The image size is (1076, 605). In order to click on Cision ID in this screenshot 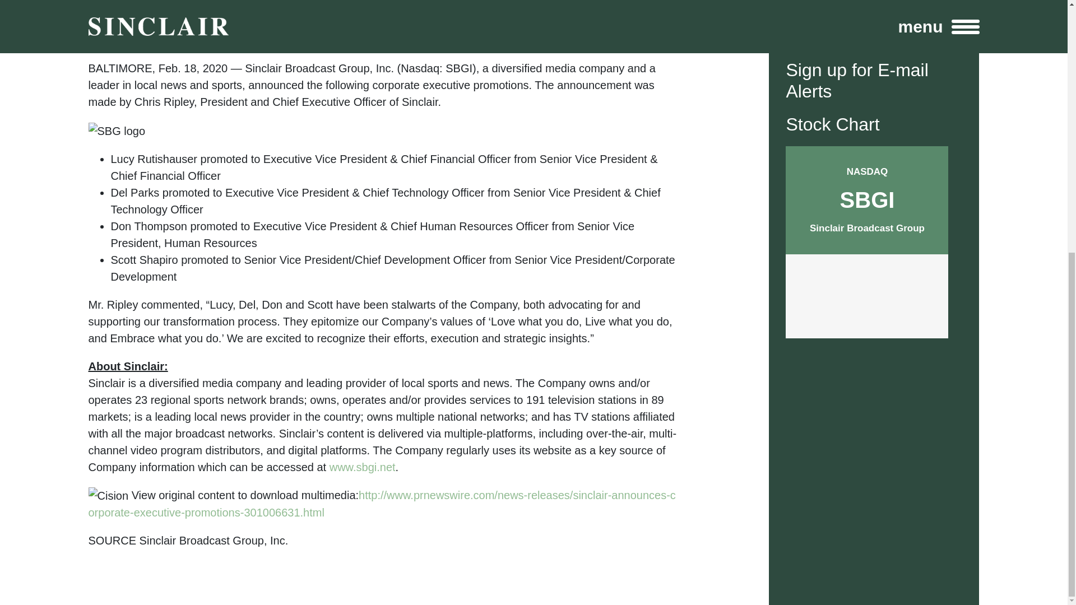, I will do `click(109, 495)`.